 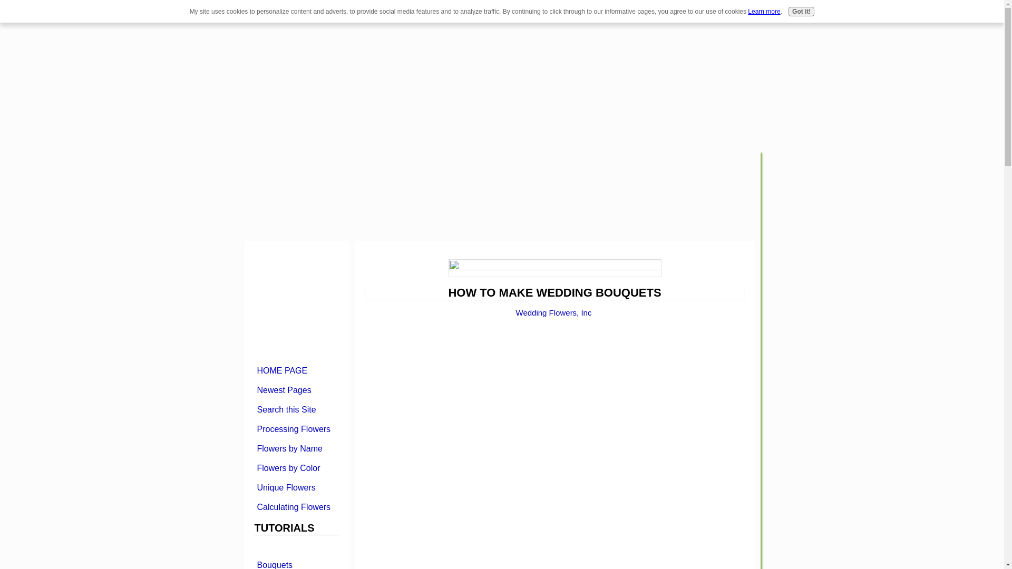 What do you see at coordinates (554, 312) in the screenshot?
I see `Wedding Flowers, Inc` at bounding box center [554, 312].